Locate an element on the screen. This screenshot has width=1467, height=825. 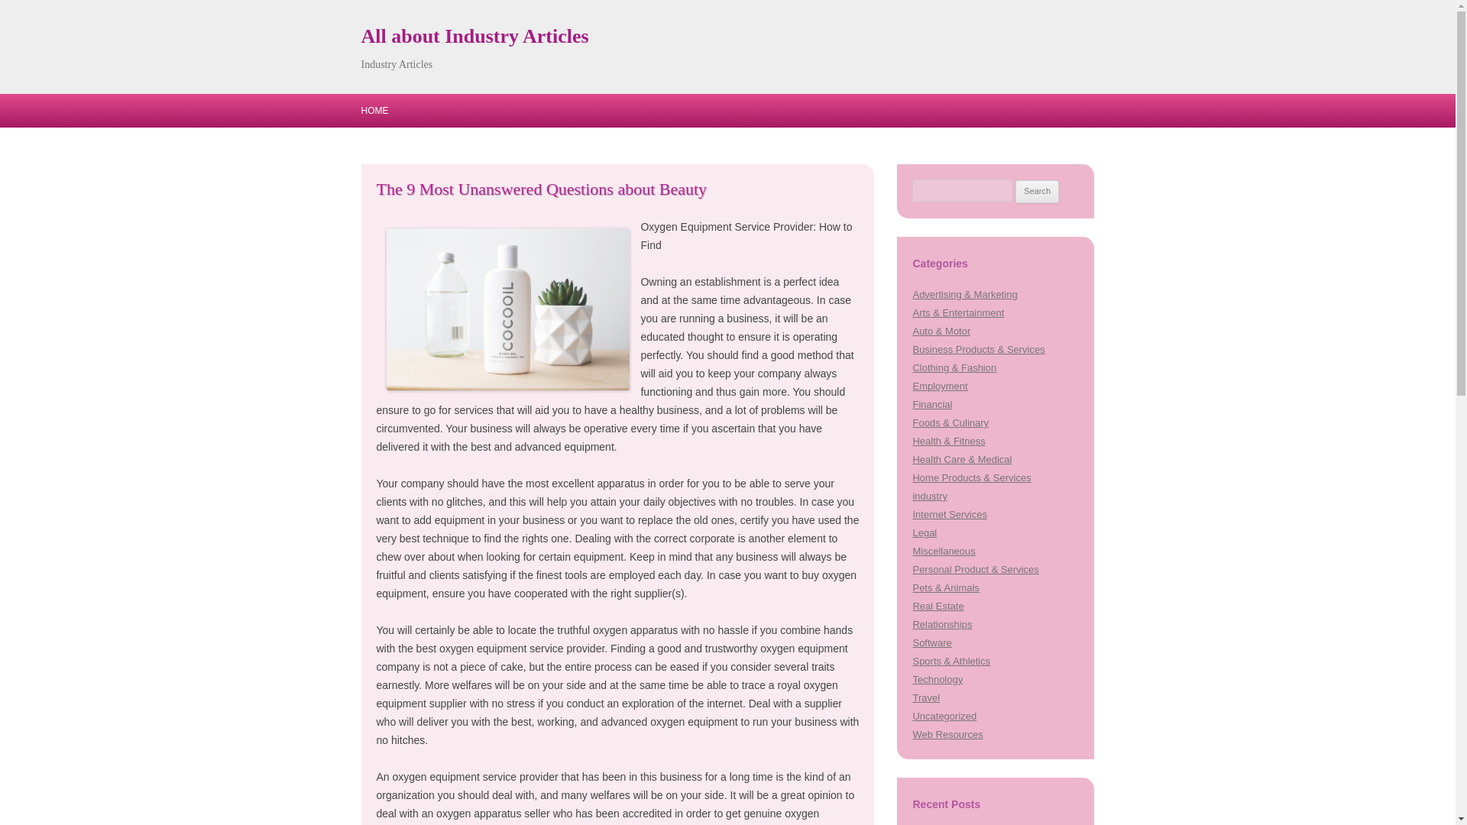
Relationships is located at coordinates (941, 625).